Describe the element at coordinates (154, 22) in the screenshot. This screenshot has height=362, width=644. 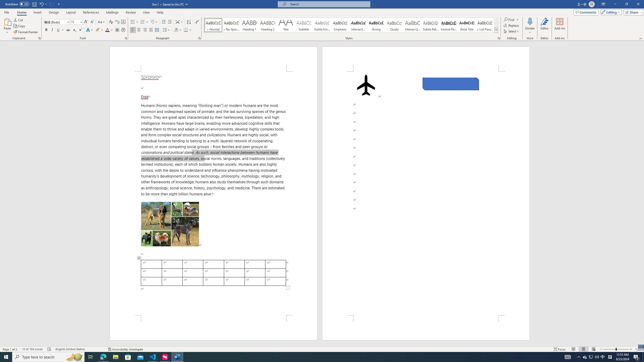
I see `Multilevel List` at that location.